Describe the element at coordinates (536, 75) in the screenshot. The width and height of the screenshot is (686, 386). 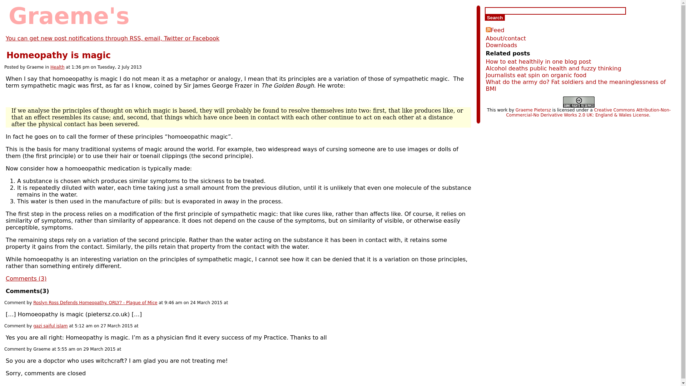
I see `Journalists eat spin on organic food` at that location.